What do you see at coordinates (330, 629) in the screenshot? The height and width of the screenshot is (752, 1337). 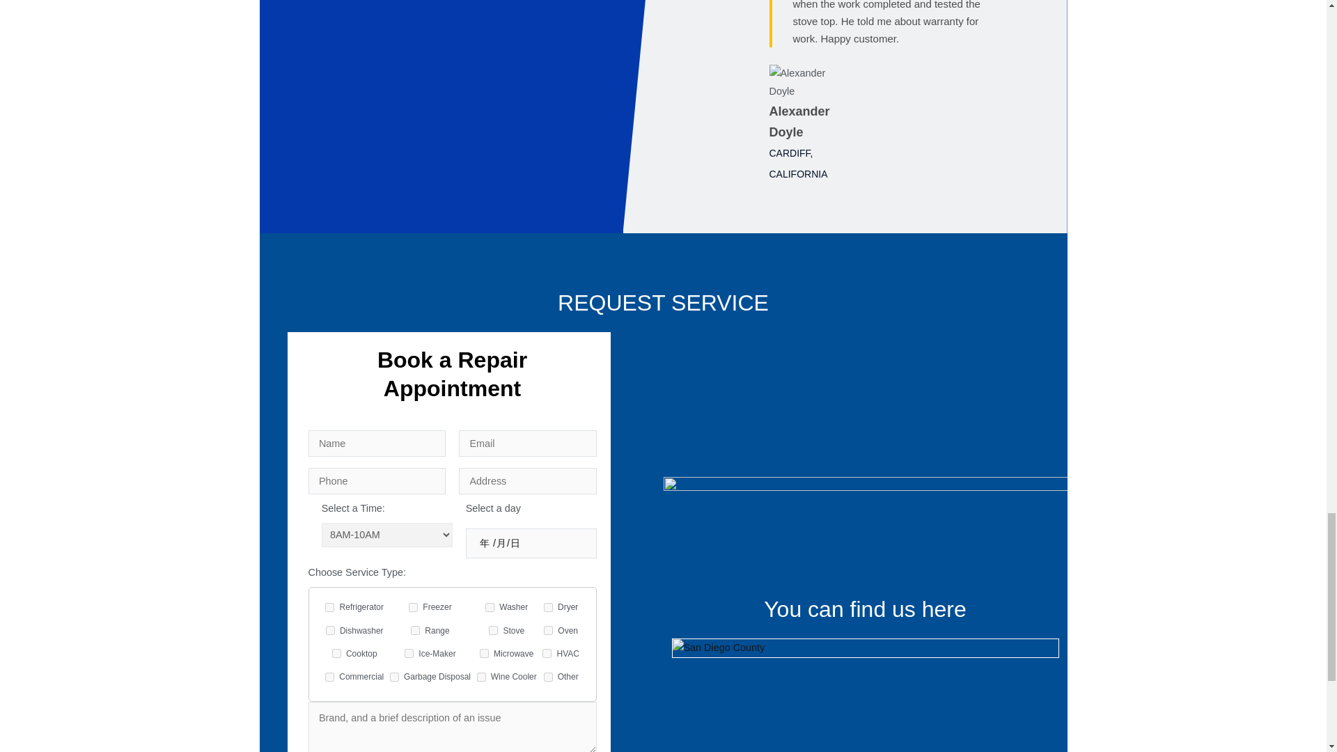 I see `Dishwasher` at bounding box center [330, 629].